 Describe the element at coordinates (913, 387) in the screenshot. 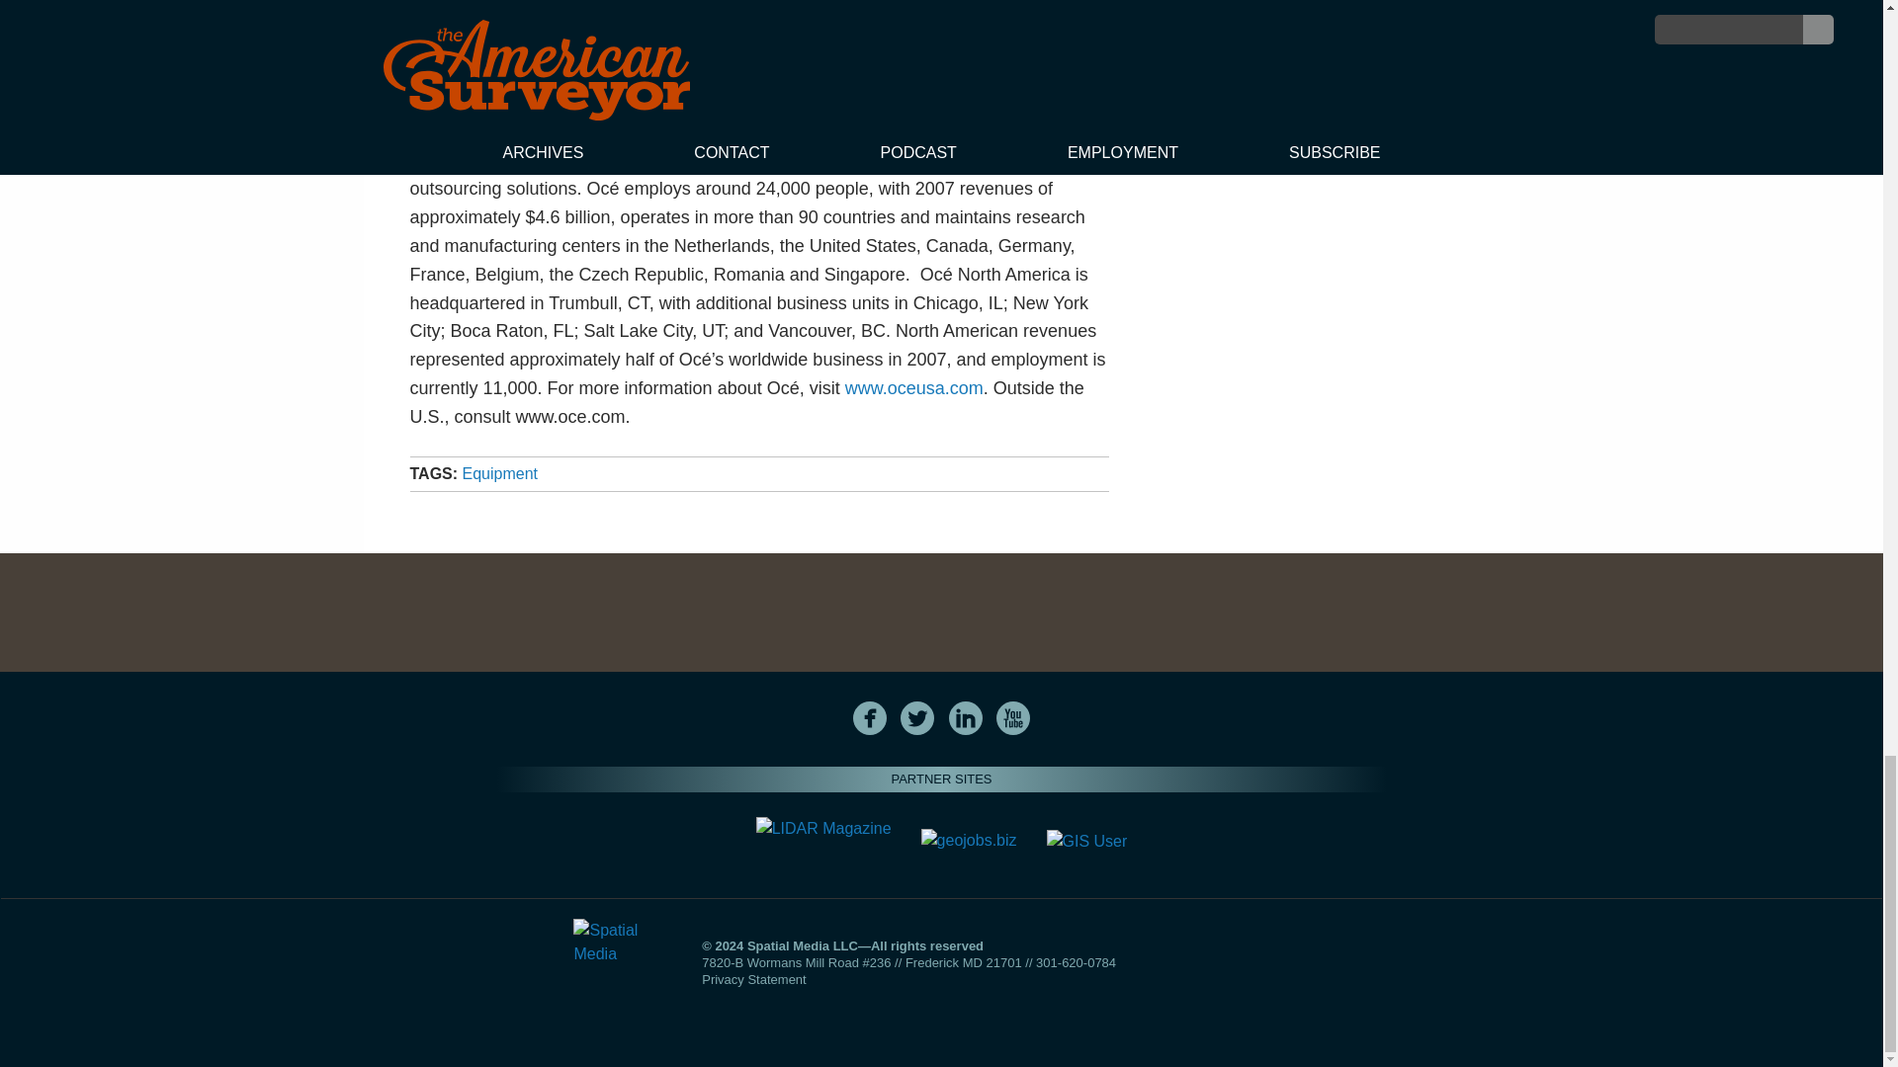

I see `www.oceusa.com` at that location.